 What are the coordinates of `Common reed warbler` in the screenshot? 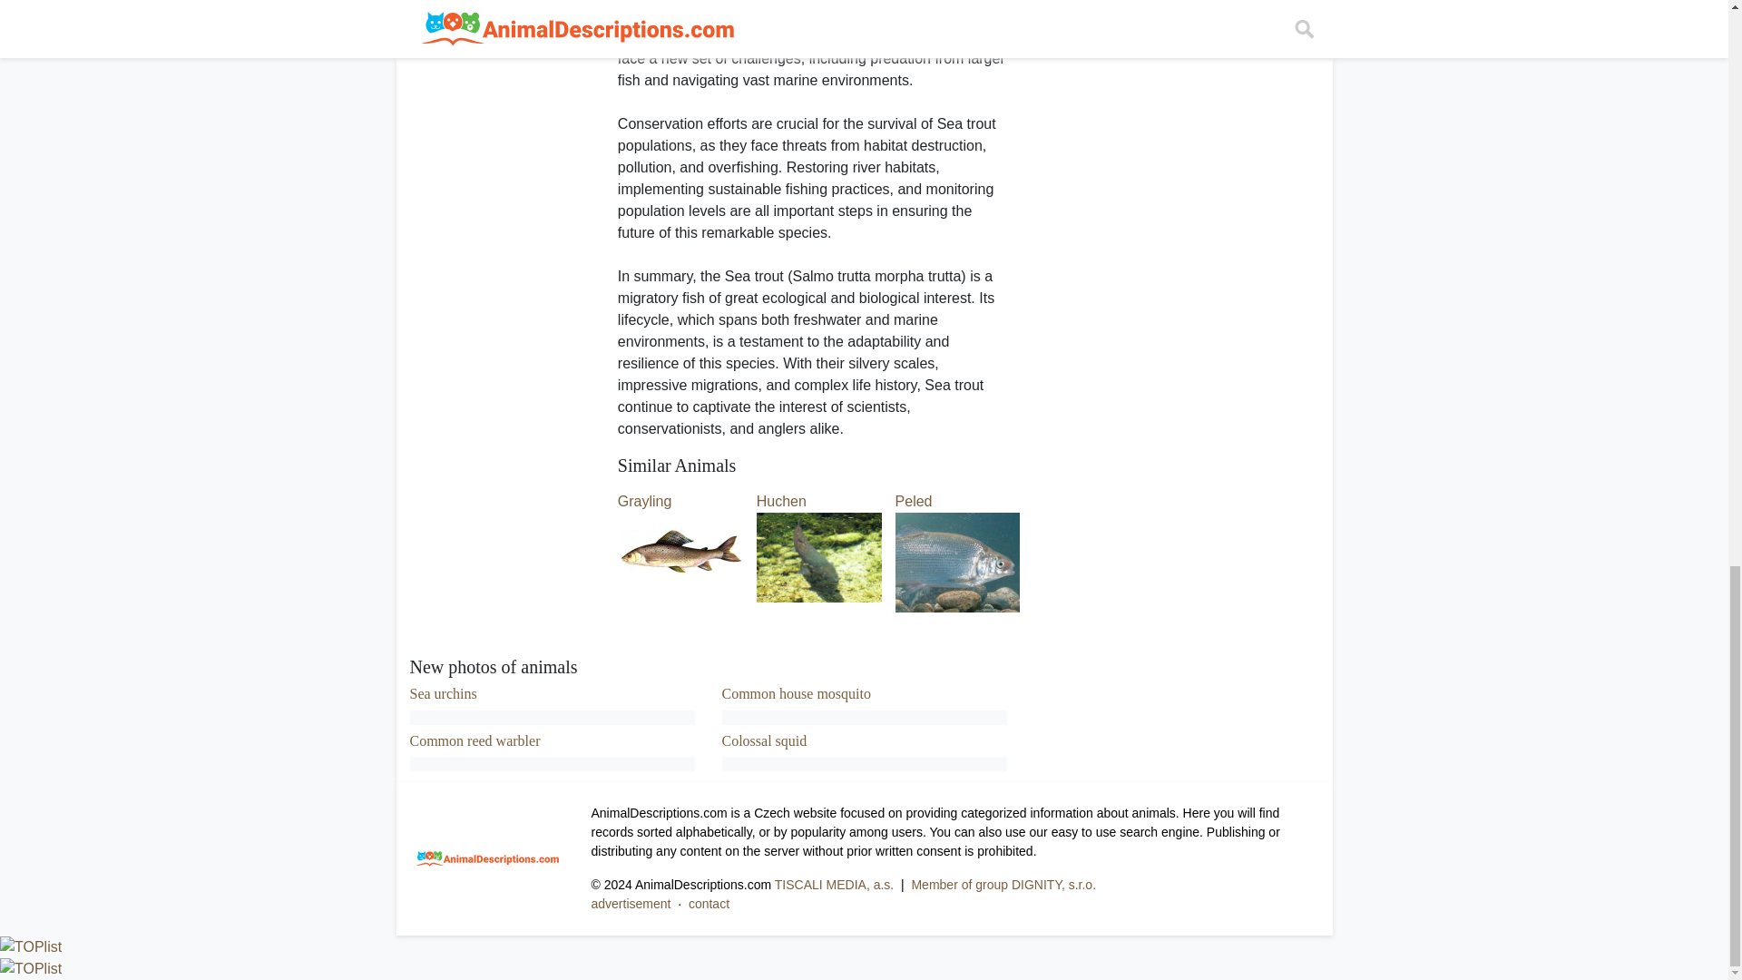 It's located at (475, 740).